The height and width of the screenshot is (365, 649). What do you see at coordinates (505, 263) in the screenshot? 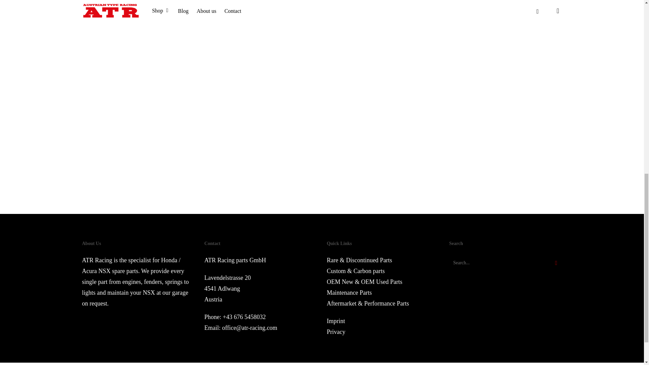
I see `Search for:` at bounding box center [505, 263].